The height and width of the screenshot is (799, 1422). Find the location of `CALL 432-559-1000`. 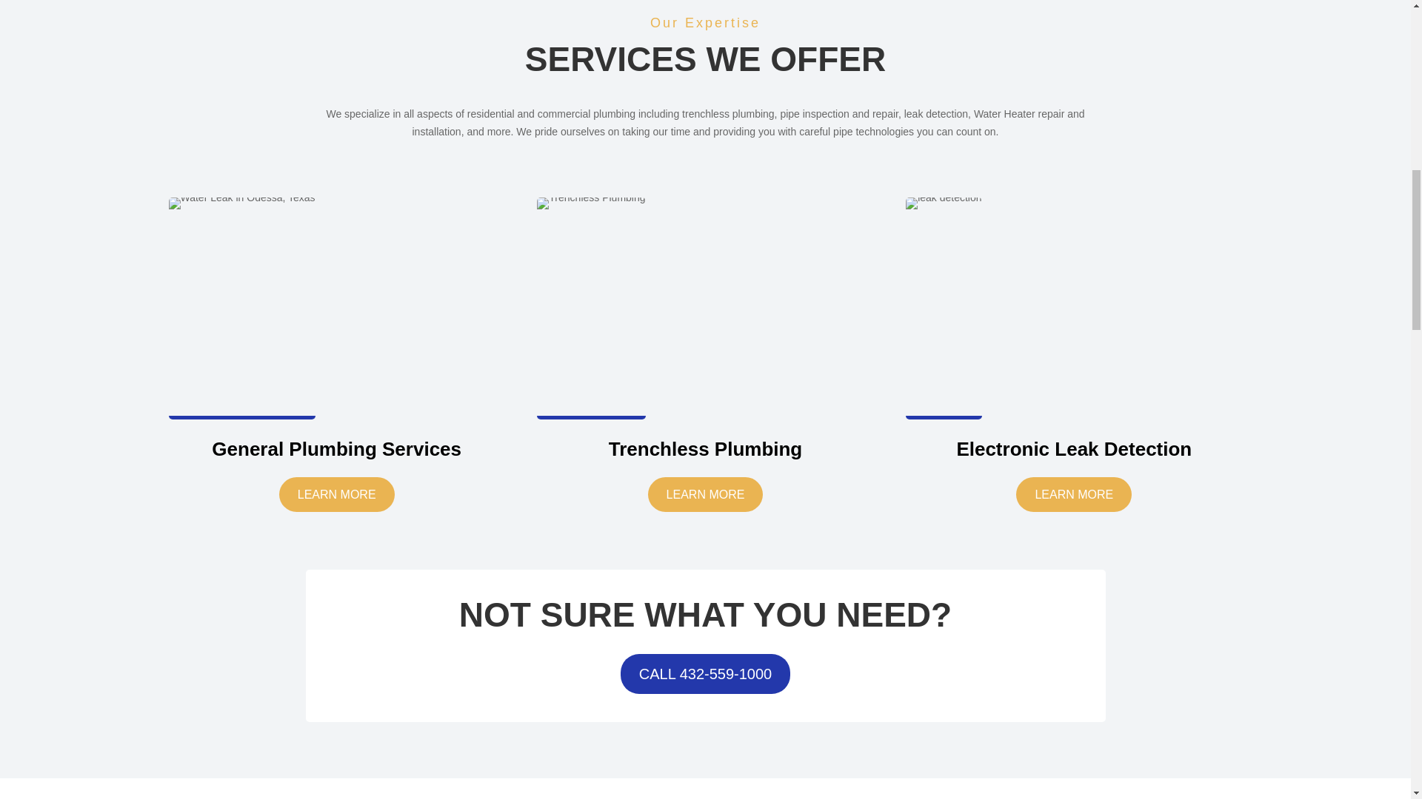

CALL 432-559-1000 is located at coordinates (705, 674).